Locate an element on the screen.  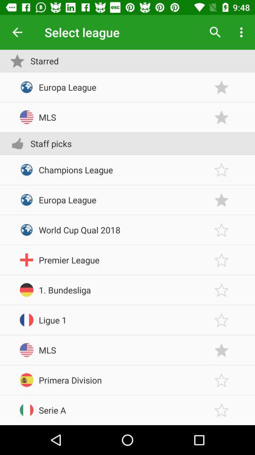
toggle starred status is located at coordinates (221, 118).